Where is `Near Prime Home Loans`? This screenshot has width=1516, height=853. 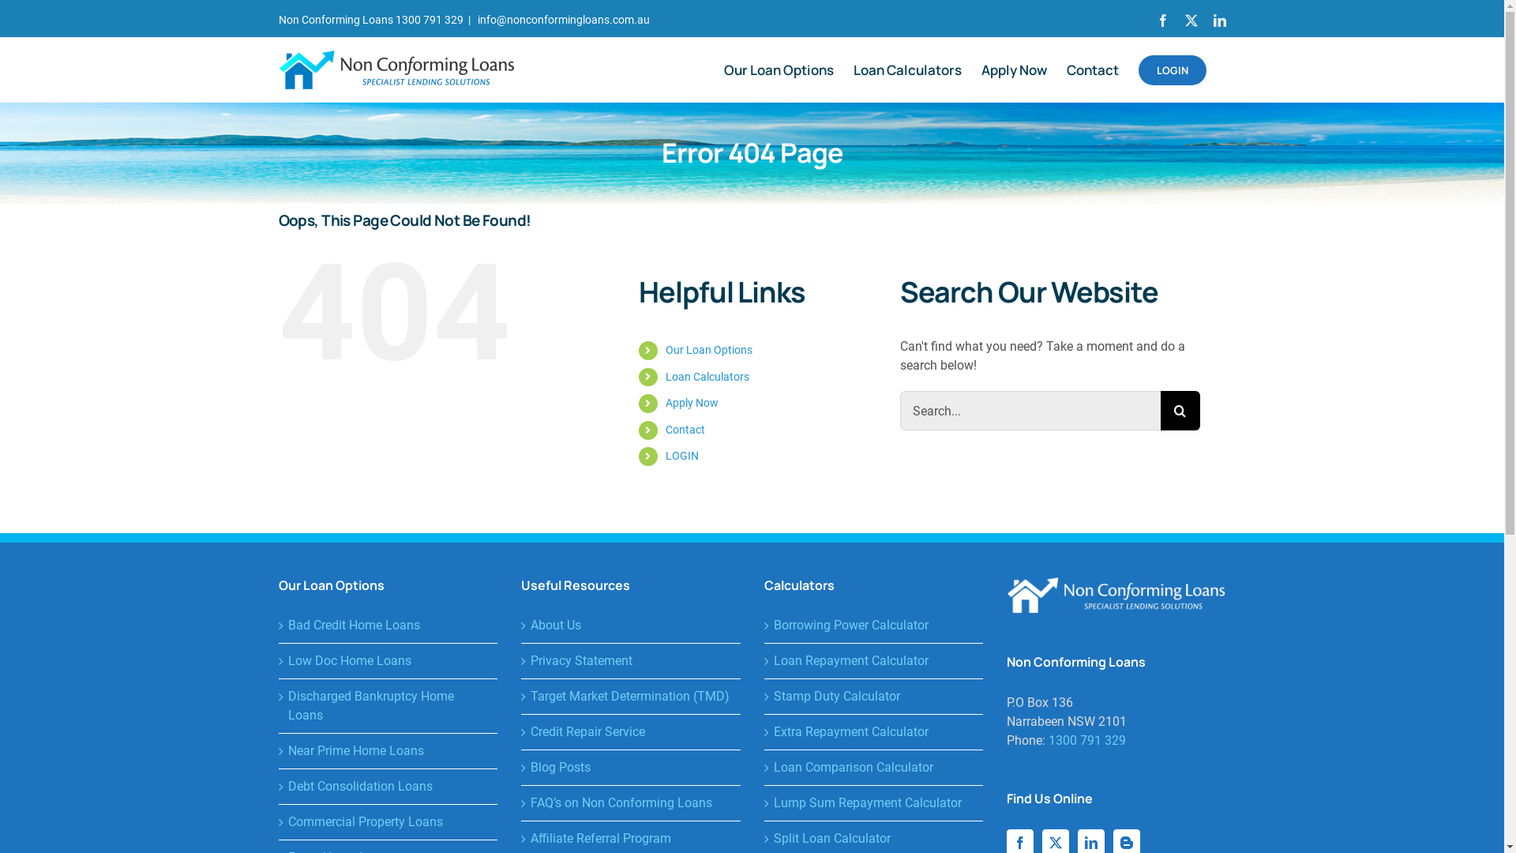
Near Prime Home Loans is located at coordinates (388, 751).